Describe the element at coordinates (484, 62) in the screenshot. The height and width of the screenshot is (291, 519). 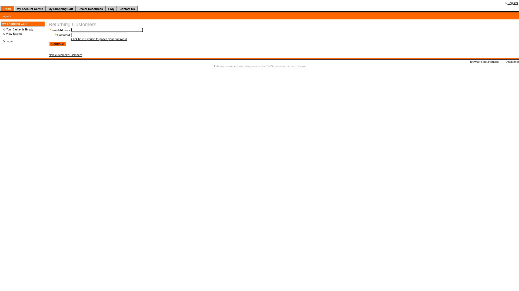
I see `Browser Requirements` at that location.